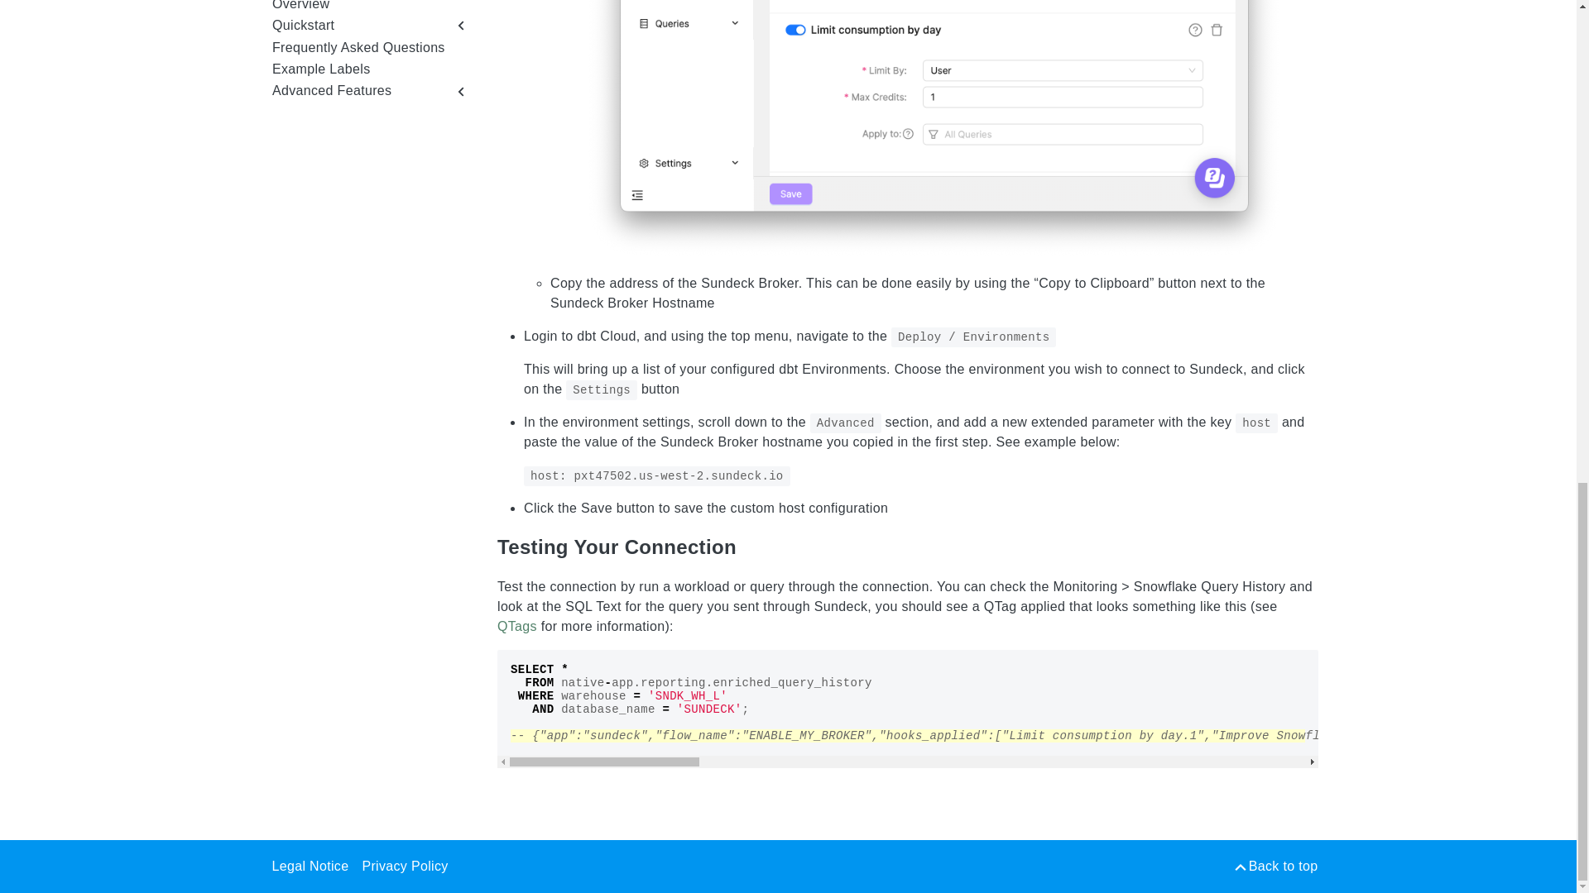 This screenshot has width=1589, height=893. What do you see at coordinates (755, 547) in the screenshot?
I see `Anchor to: Testing Your Connection` at bounding box center [755, 547].